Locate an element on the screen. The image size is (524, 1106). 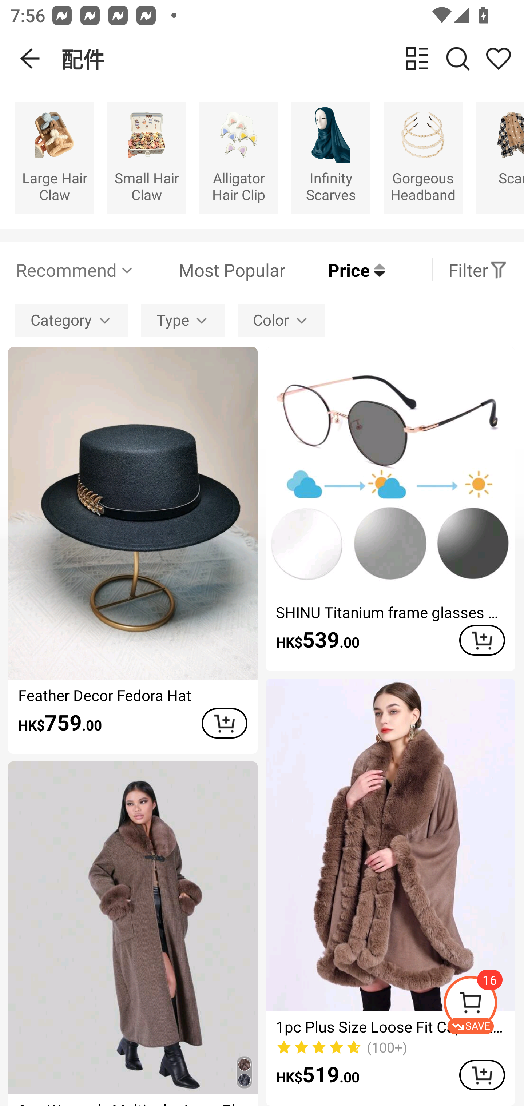
Filter is located at coordinates (478, 270).